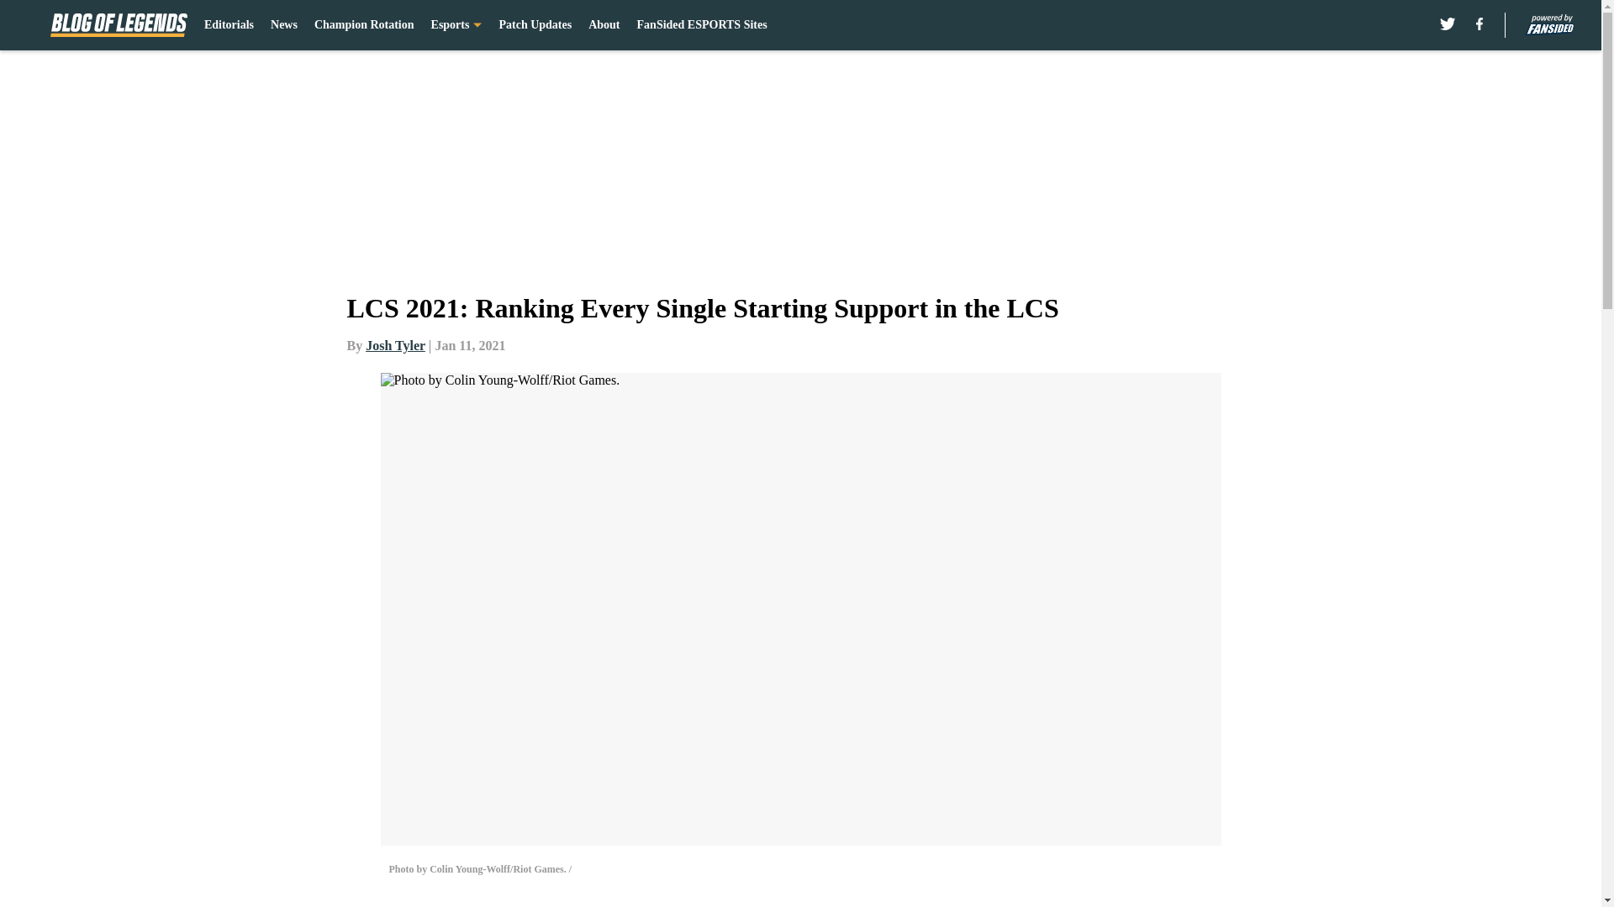  Describe the element at coordinates (229, 25) in the screenshot. I see `Editorials` at that location.